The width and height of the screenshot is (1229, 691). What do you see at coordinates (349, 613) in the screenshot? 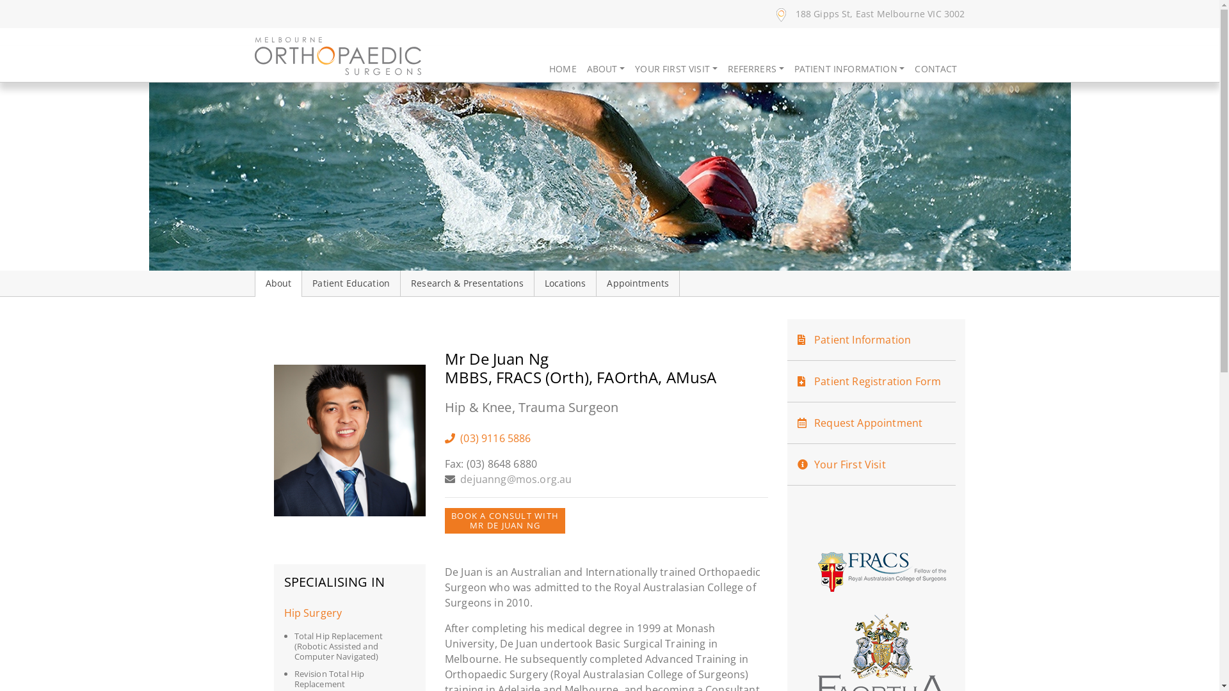
I see `Hip Surgery` at bounding box center [349, 613].